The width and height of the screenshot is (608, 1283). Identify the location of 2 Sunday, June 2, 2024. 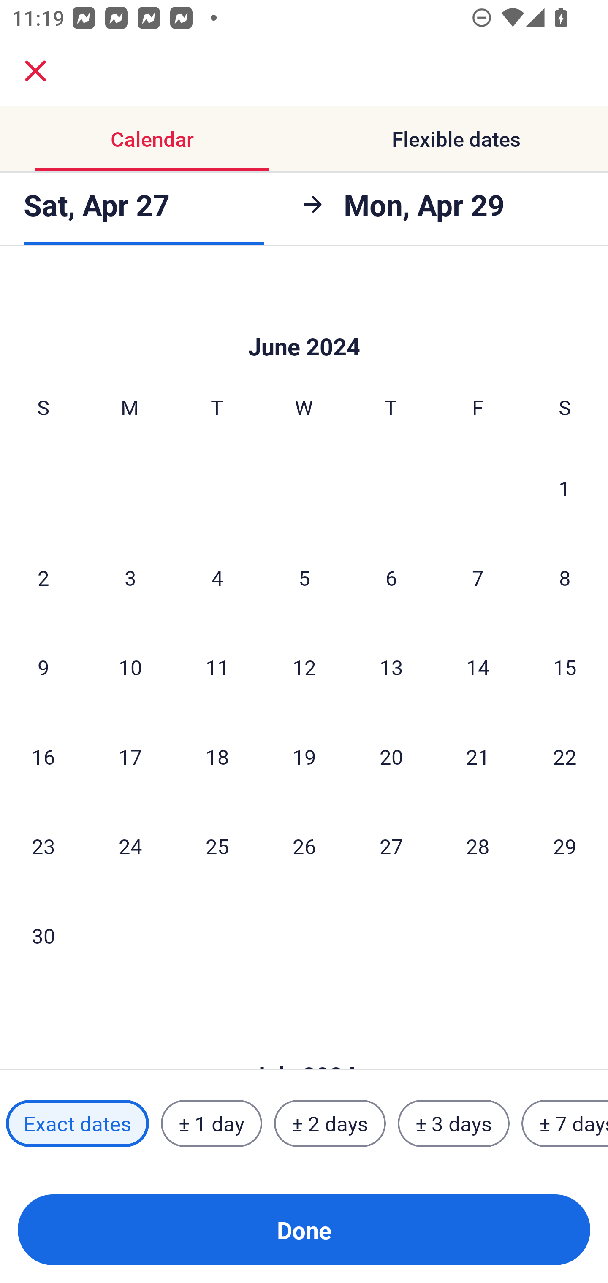
(43, 577).